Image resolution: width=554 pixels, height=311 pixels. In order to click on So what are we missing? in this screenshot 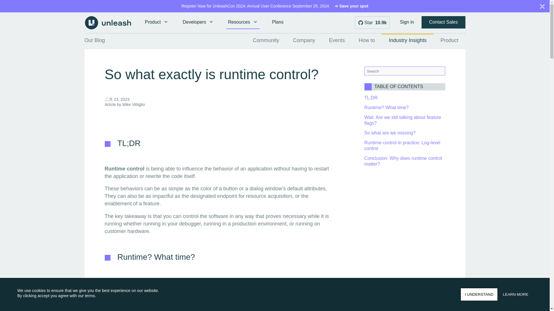, I will do `click(390, 132)`.